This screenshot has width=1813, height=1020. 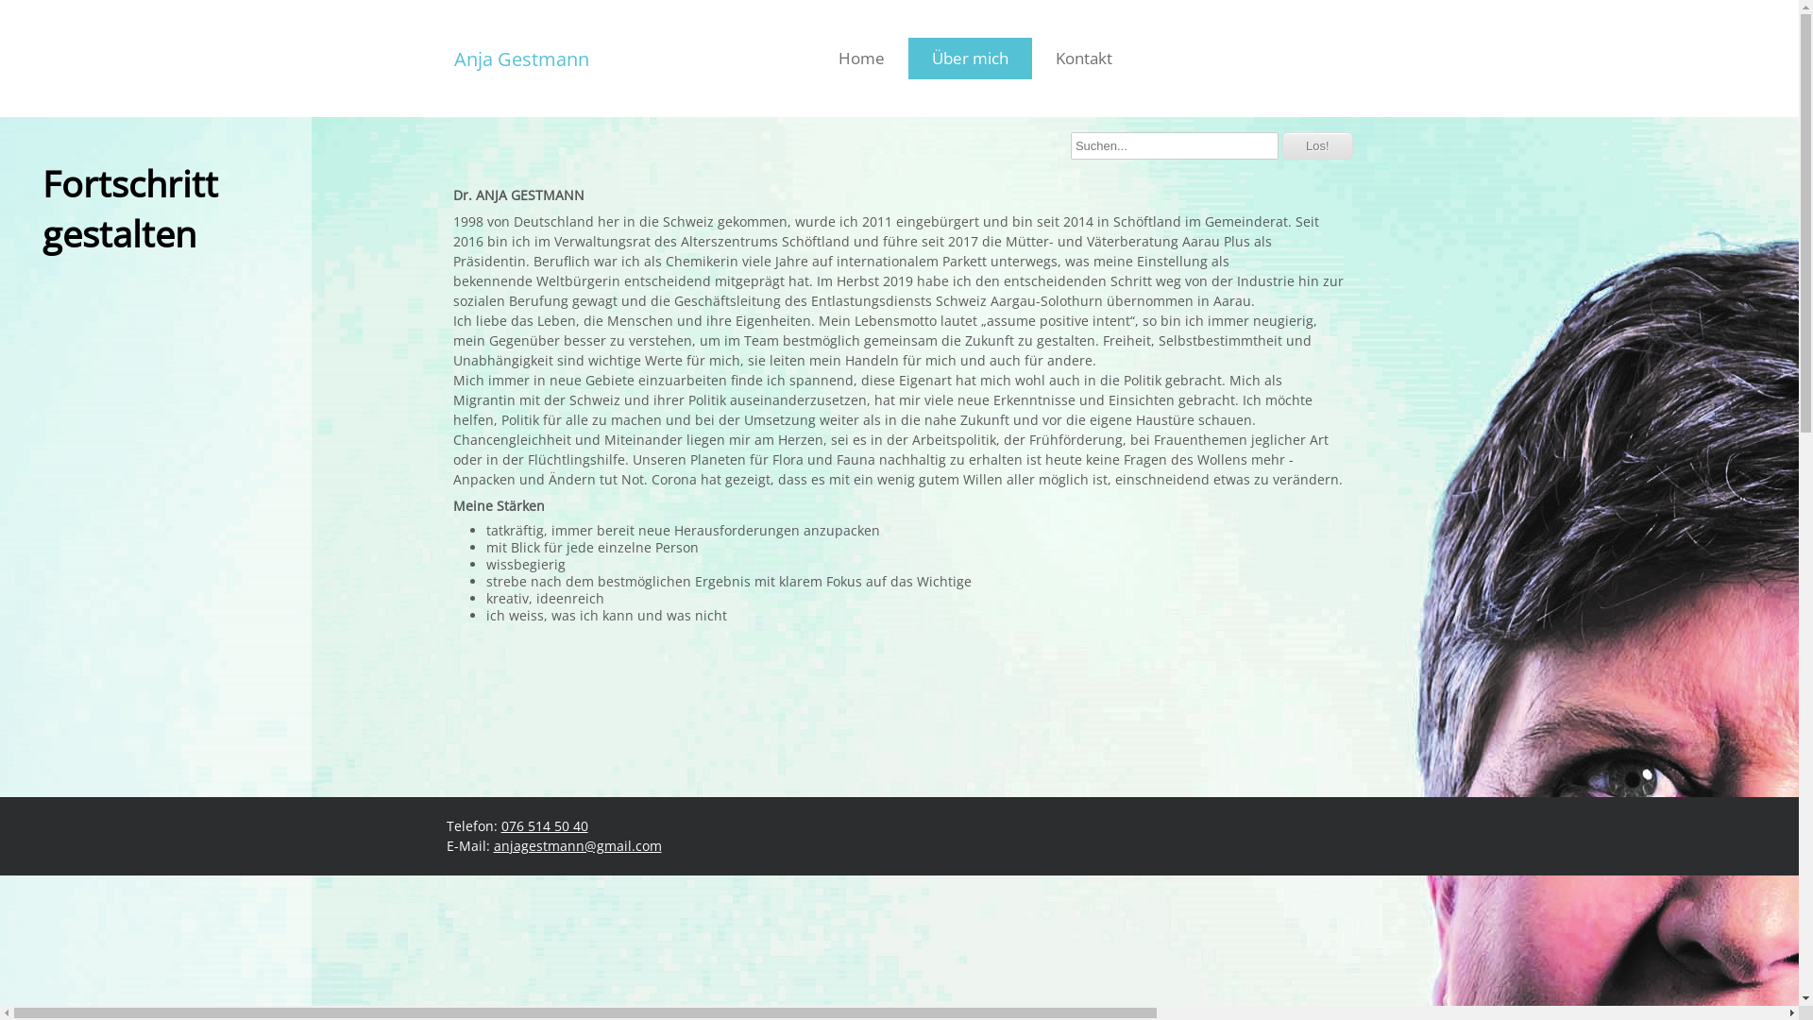 What do you see at coordinates (544, 825) in the screenshot?
I see `076 514 50 40` at bounding box center [544, 825].